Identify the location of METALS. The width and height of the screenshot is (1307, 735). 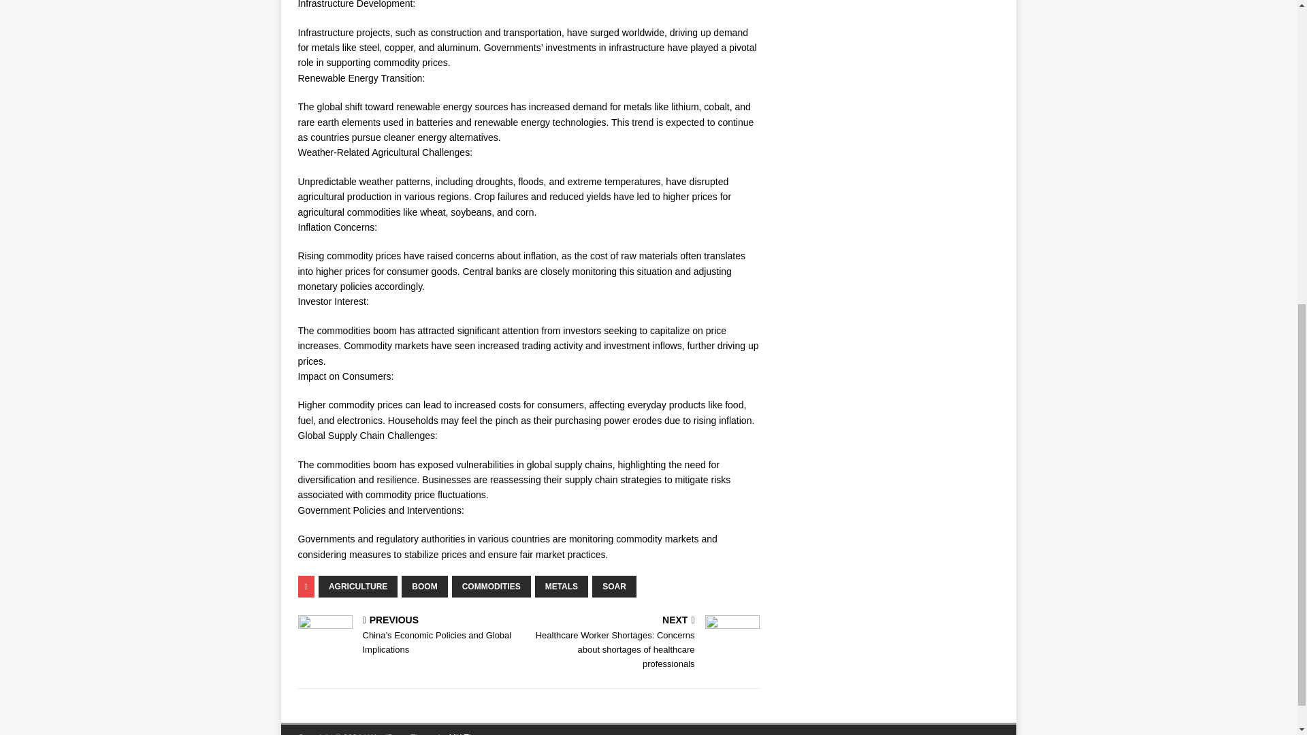
(561, 587).